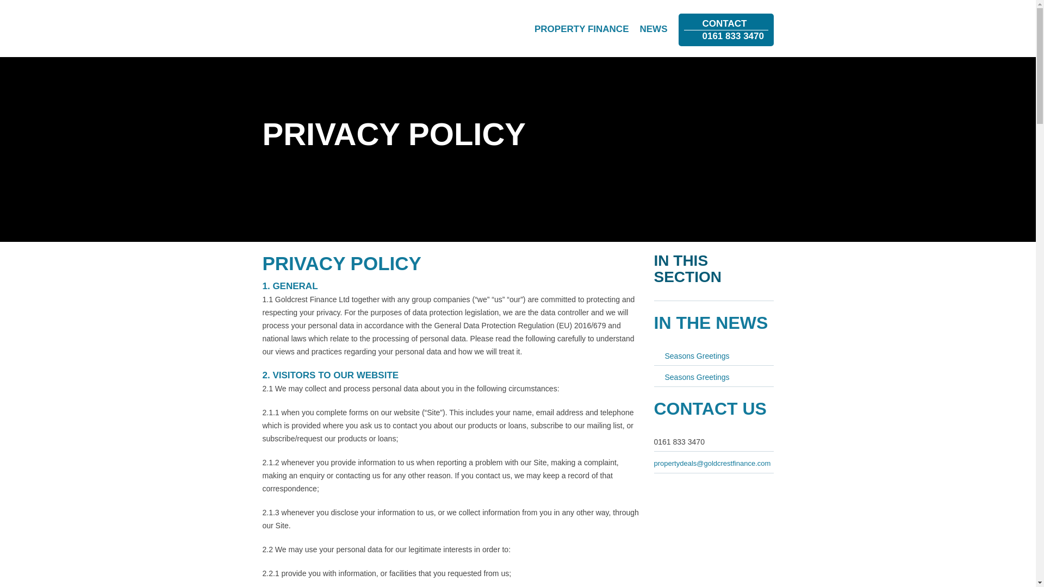 This screenshot has width=1044, height=587. I want to click on Seasons Greetings, so click(691, 377).